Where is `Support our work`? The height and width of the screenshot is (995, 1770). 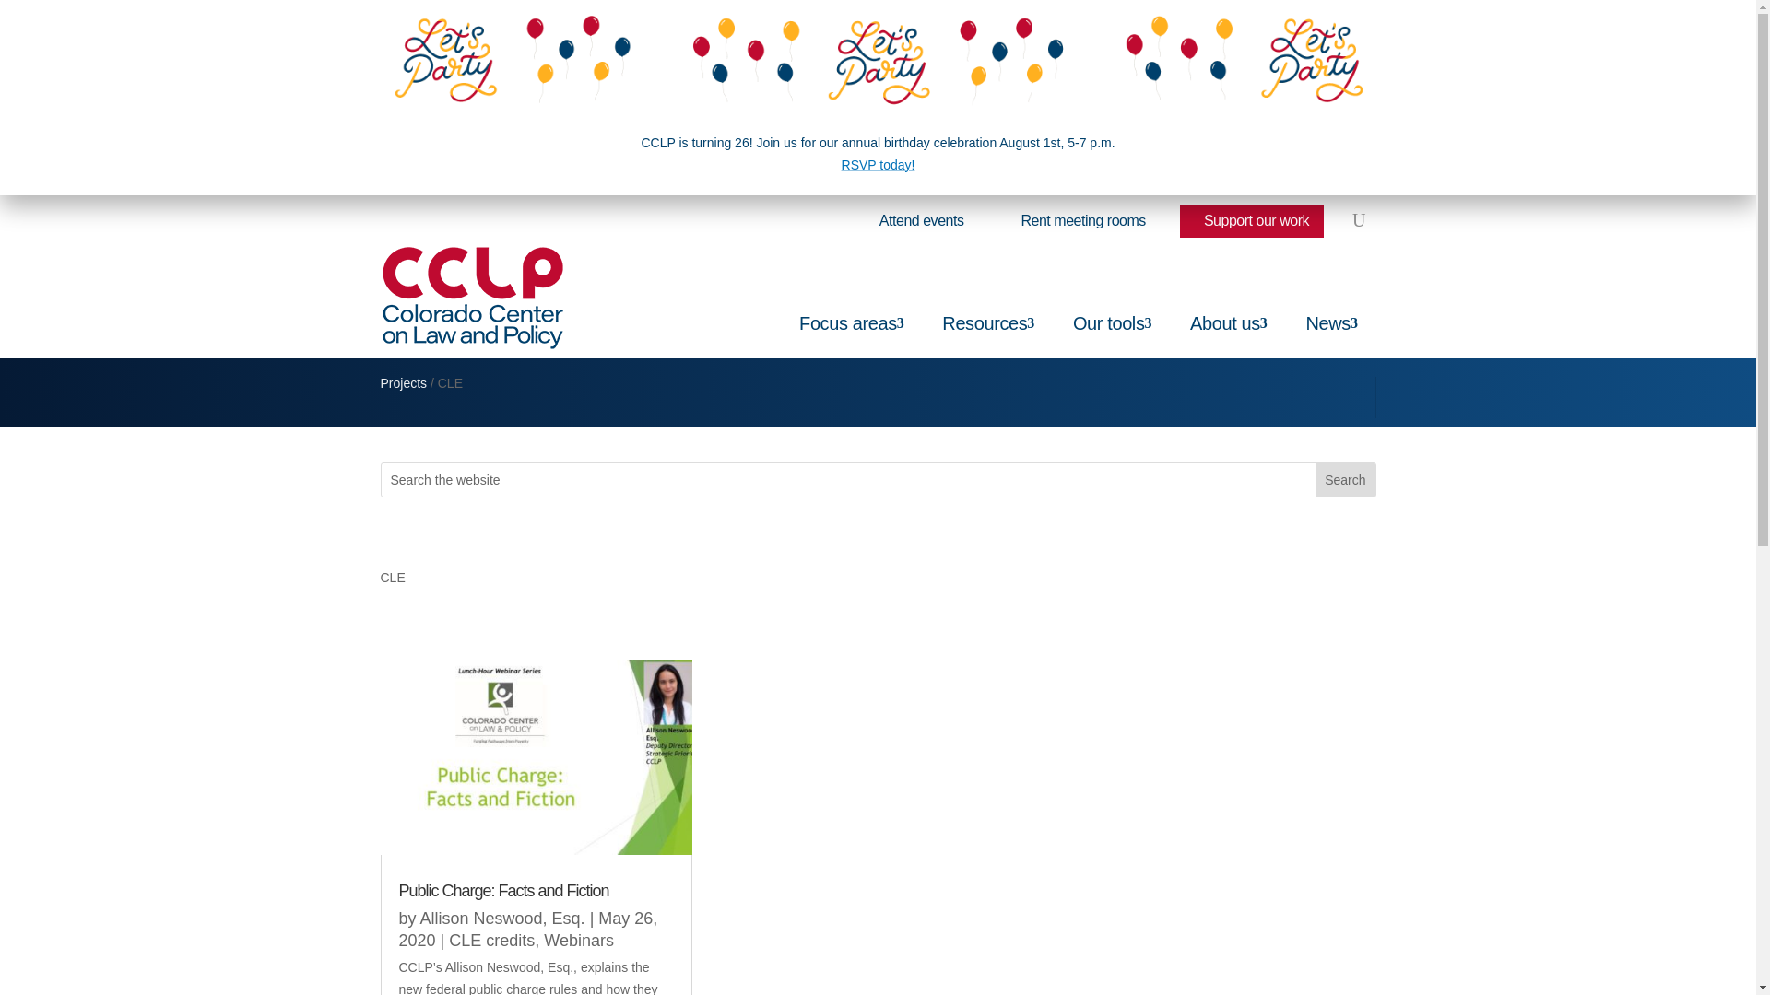
Support our work is located at coordinates (1252, 221).